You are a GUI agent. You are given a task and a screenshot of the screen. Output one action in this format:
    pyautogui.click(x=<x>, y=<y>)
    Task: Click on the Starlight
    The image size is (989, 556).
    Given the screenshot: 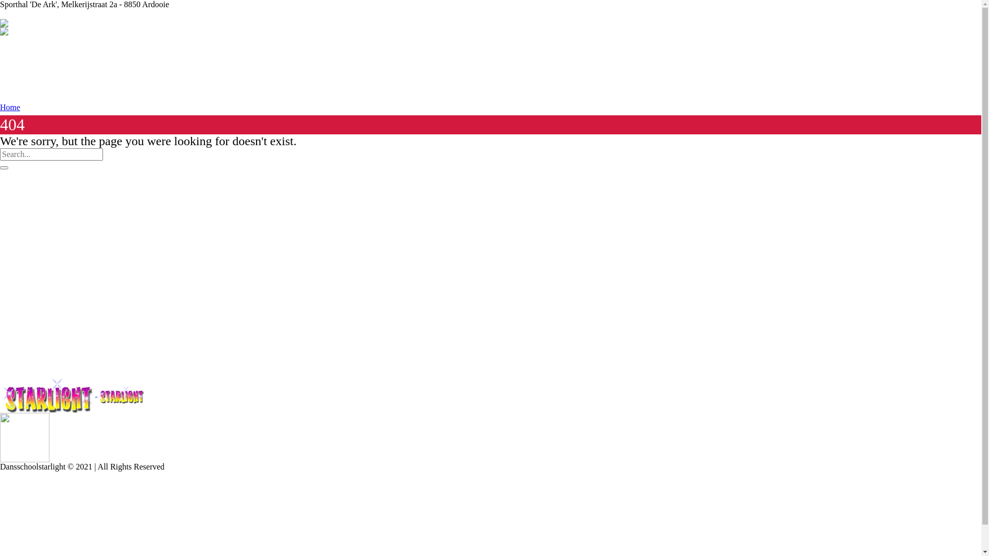 What is the action you would take?
    pyautogui.click(x=47, y=33)
    